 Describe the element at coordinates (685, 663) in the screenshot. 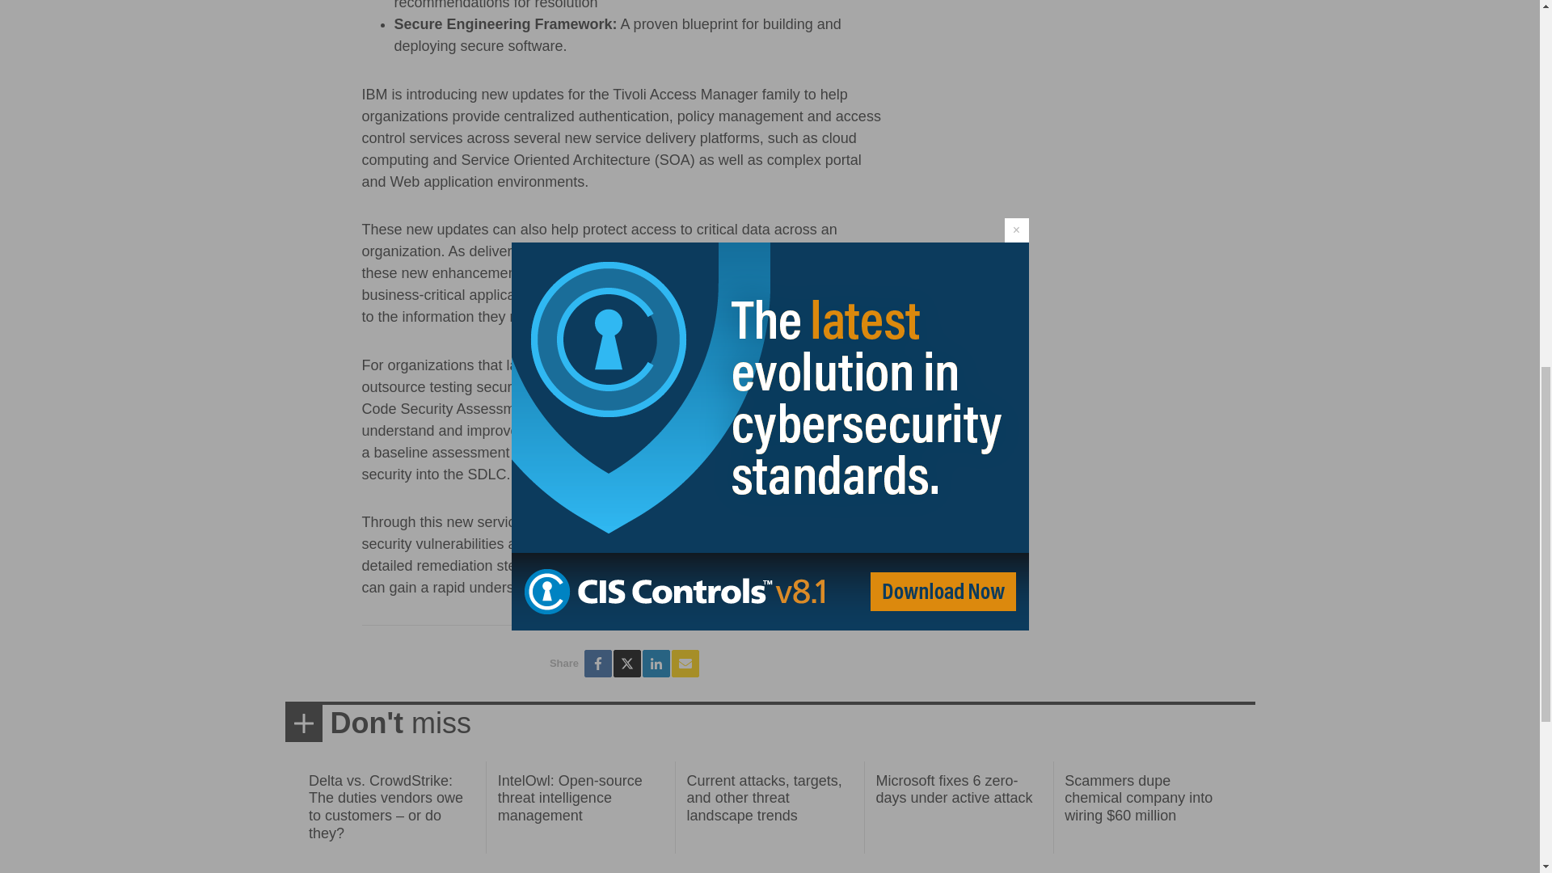

I see `Share IBM launches new security solutions via E-mail` at that location.